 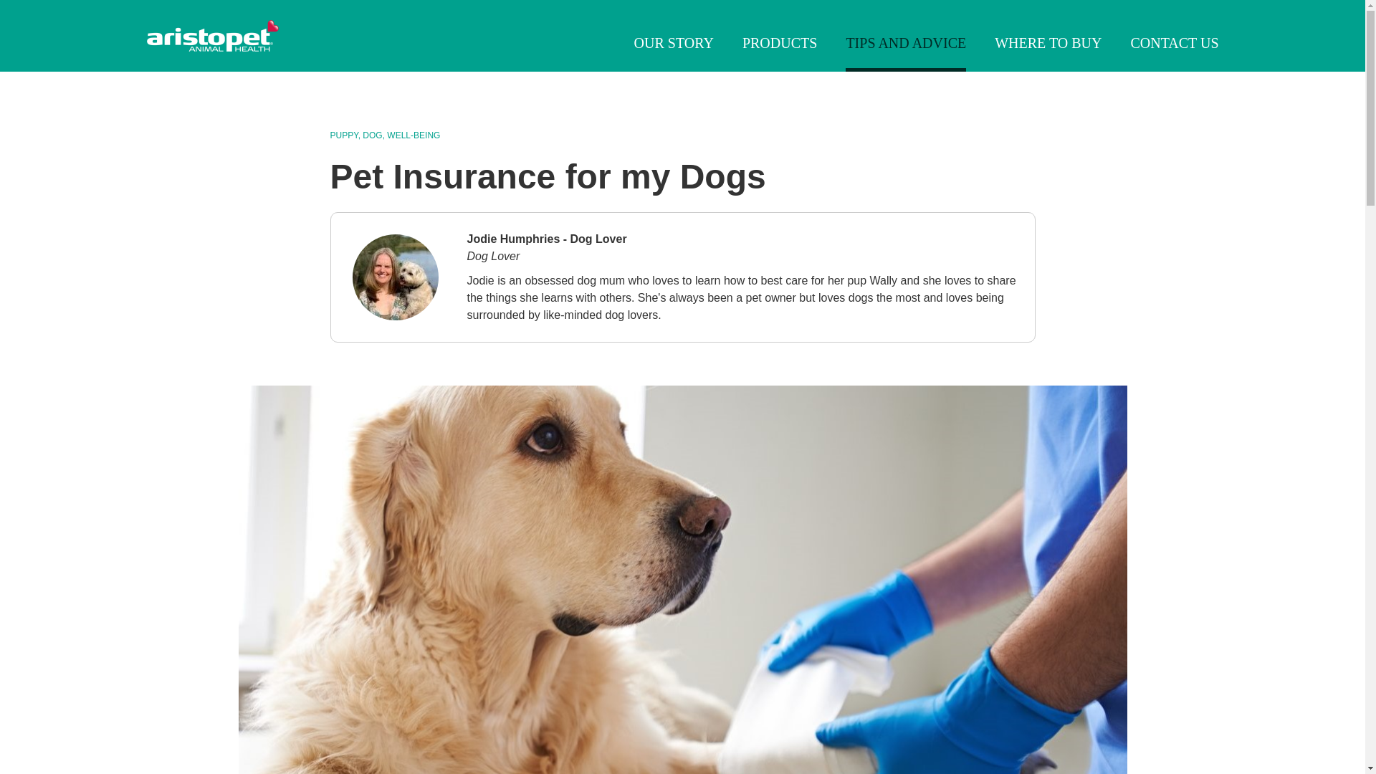 What do you see at coordinates (780, 43) in the screenshot?
I see `PRODUCTS` at bounding box center [780, 43].